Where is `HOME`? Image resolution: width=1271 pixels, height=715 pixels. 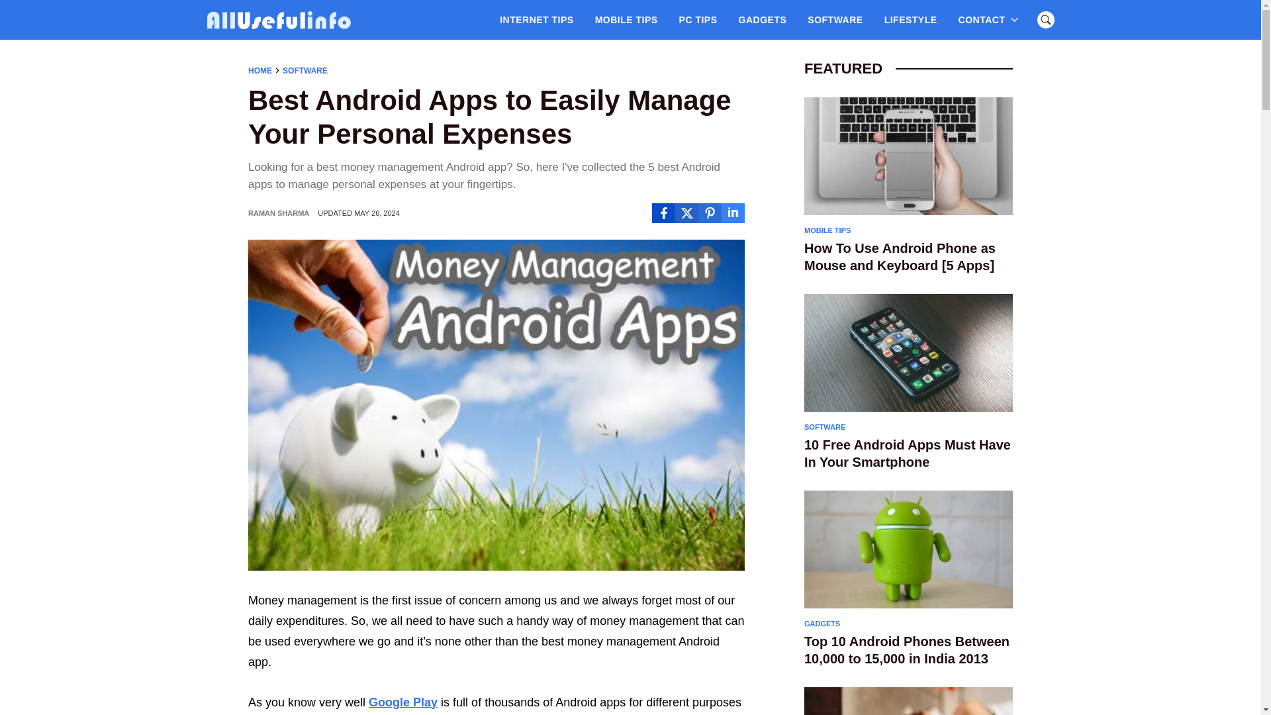
HOME is located at coordinates (259, 71).